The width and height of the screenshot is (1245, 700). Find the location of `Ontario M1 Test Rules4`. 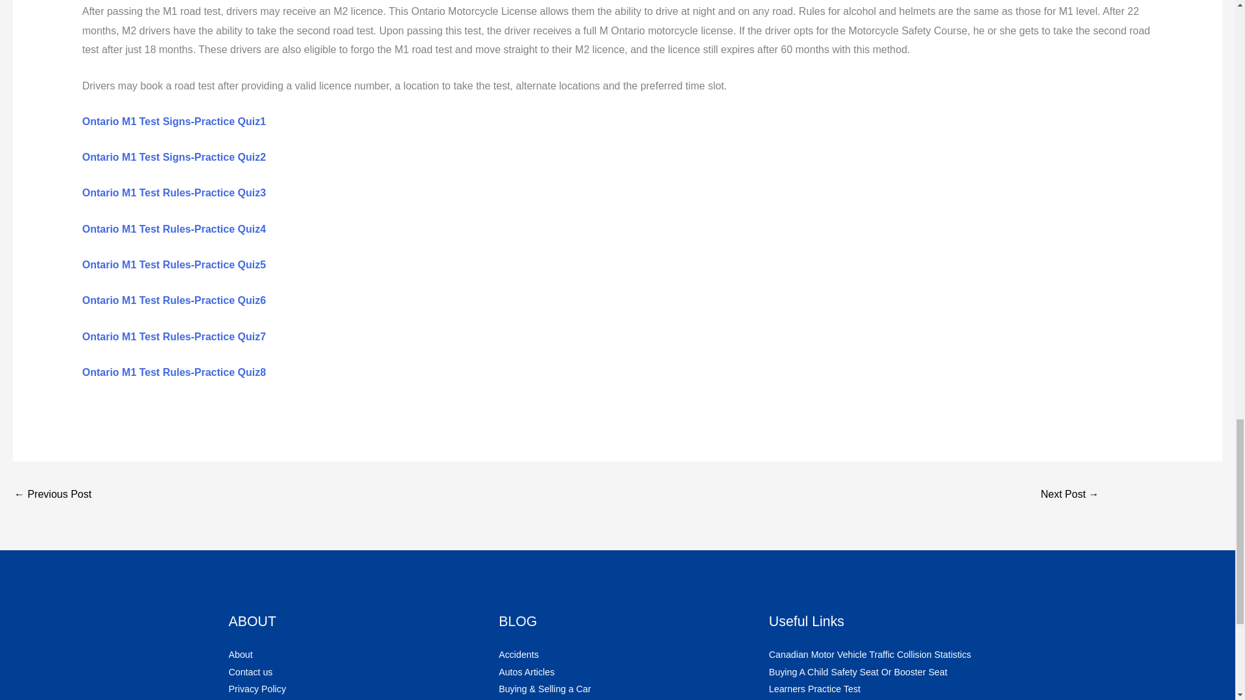

Ontario M1 Test Rules4 is located at coordinates (174, 228).